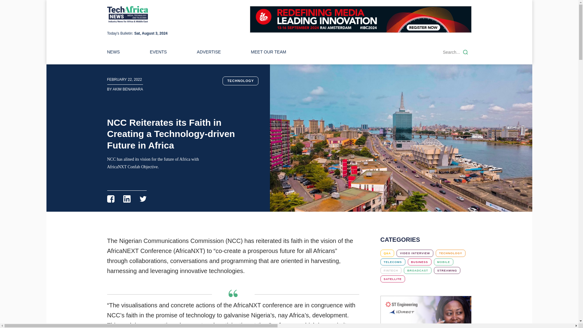 The height and width of the screenshot is (328, 583). Describe the element at coordinates (415, 253) in the screenshot. I see `VIDEO INTERVIEW` at that location.